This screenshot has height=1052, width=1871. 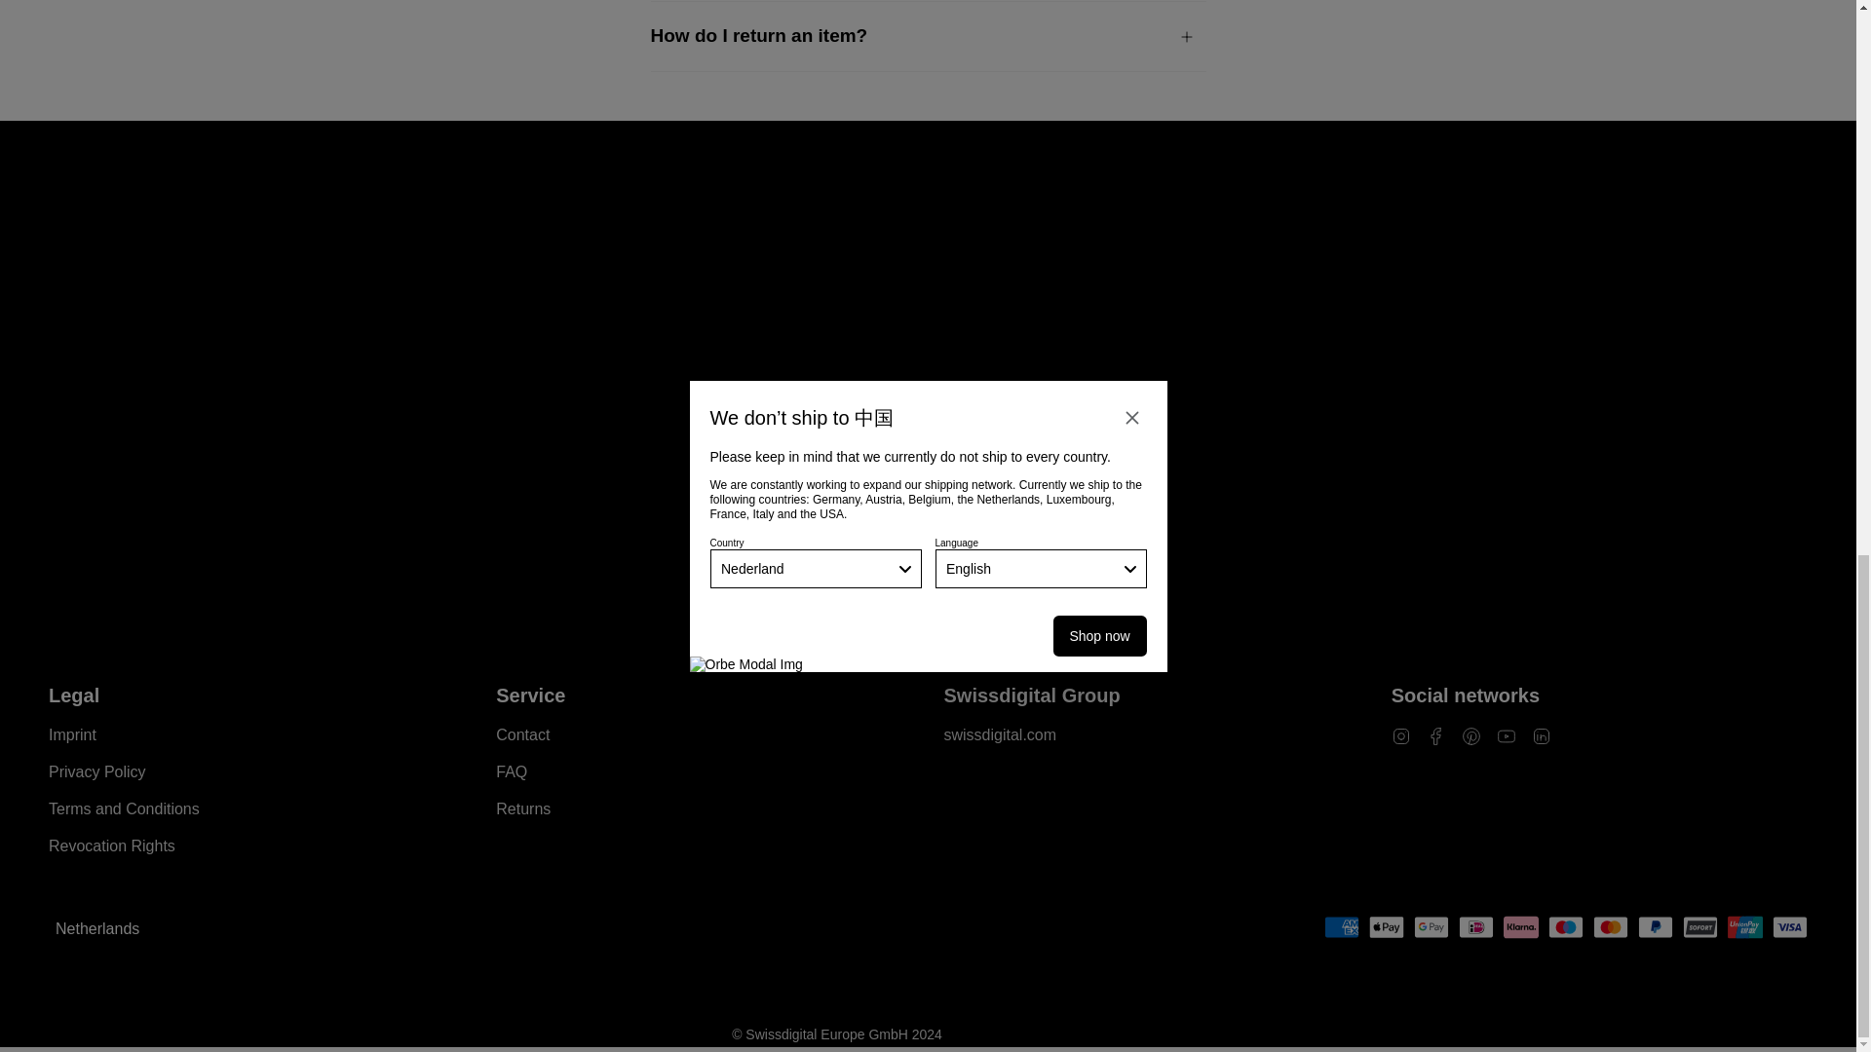 I want to click on Swissdigital Europe GmbH on Linkedin, so click(x=1542, y=734).